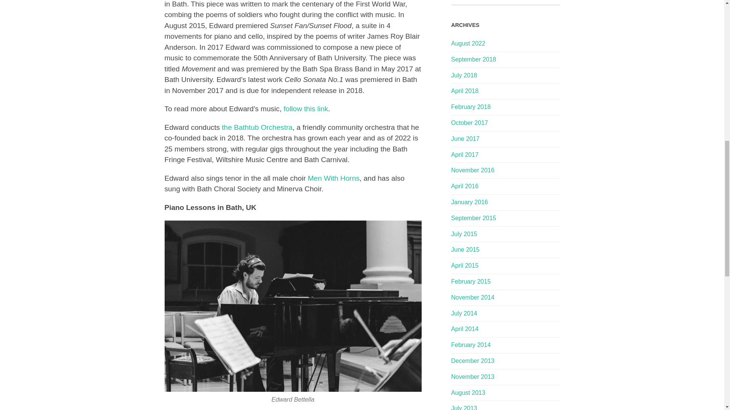  Describe the element at coordinates (473, 59) in the screenshot. I see `September 2018` at that location.